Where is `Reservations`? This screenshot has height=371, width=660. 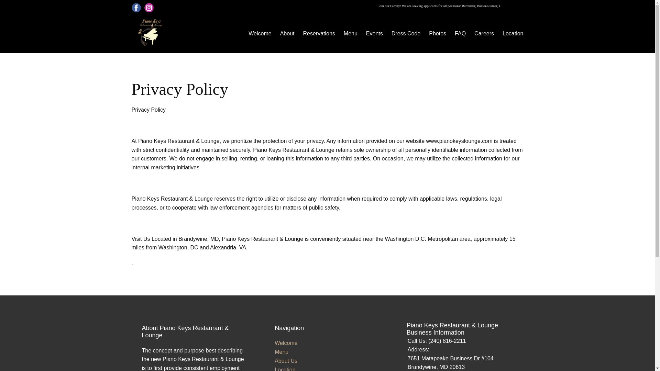
Reservations is located at coordinates (351, 34).